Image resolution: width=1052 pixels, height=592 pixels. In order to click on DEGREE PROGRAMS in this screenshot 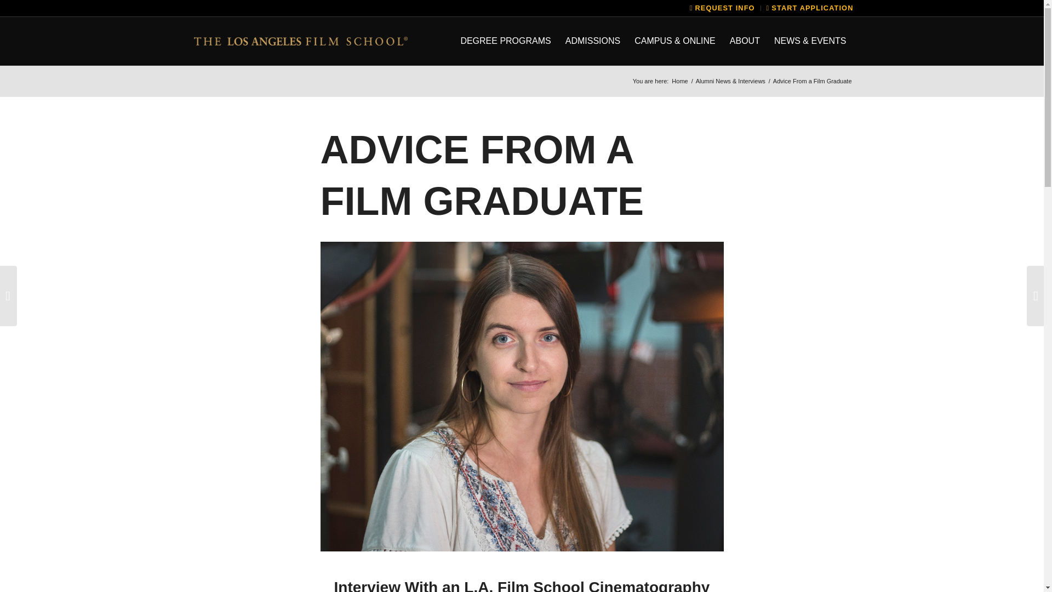, I will do `click(505, 41)`.